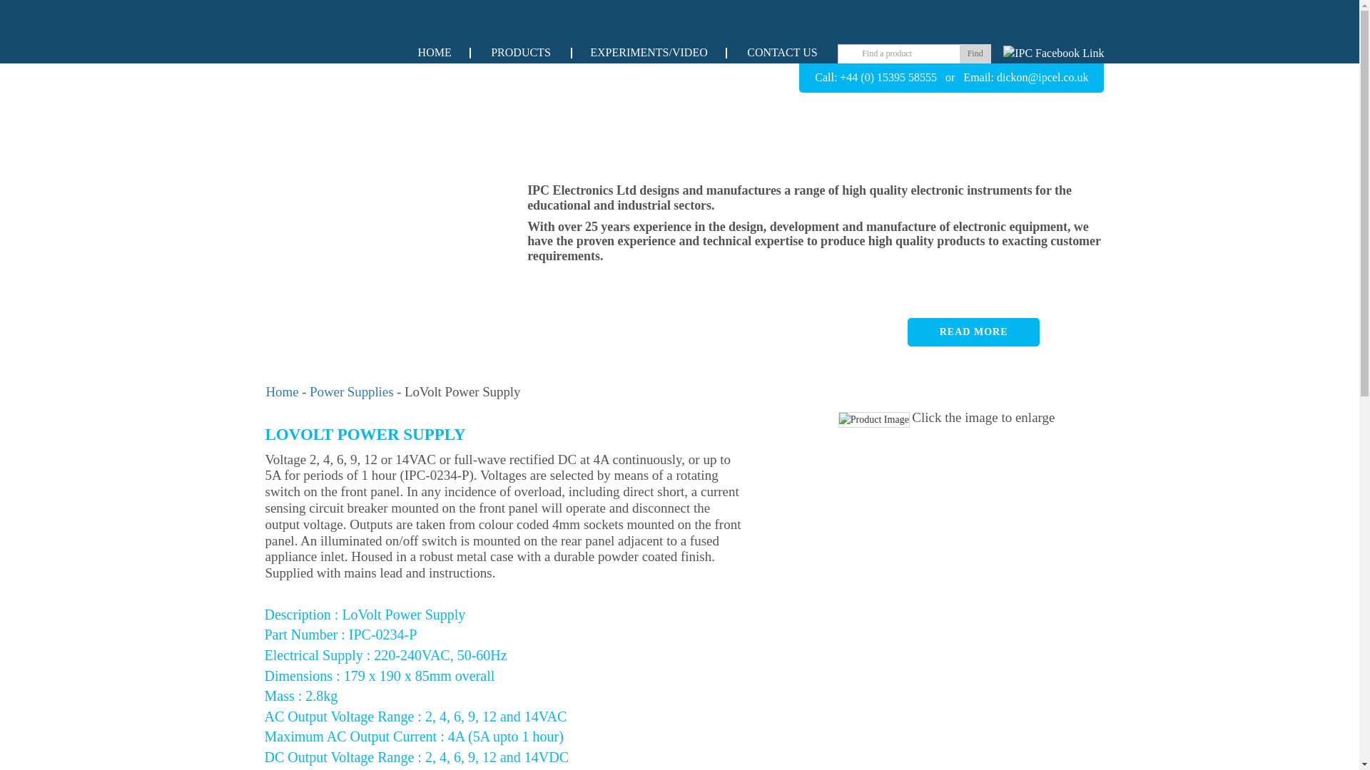 The width and height of the screenshot is (1370, 770). I want to click on Home, so click(282, 391).